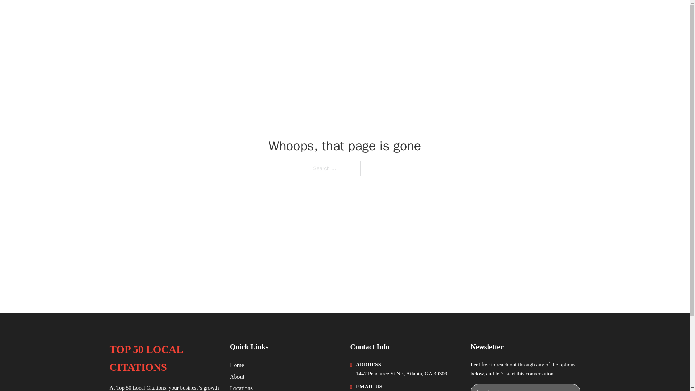 The width and height of the screenshot is (695, 391). What do you see at coordinates (525, 15) in the screenshot?
I see `LOCATIONS` at bounding box center [525, 15].